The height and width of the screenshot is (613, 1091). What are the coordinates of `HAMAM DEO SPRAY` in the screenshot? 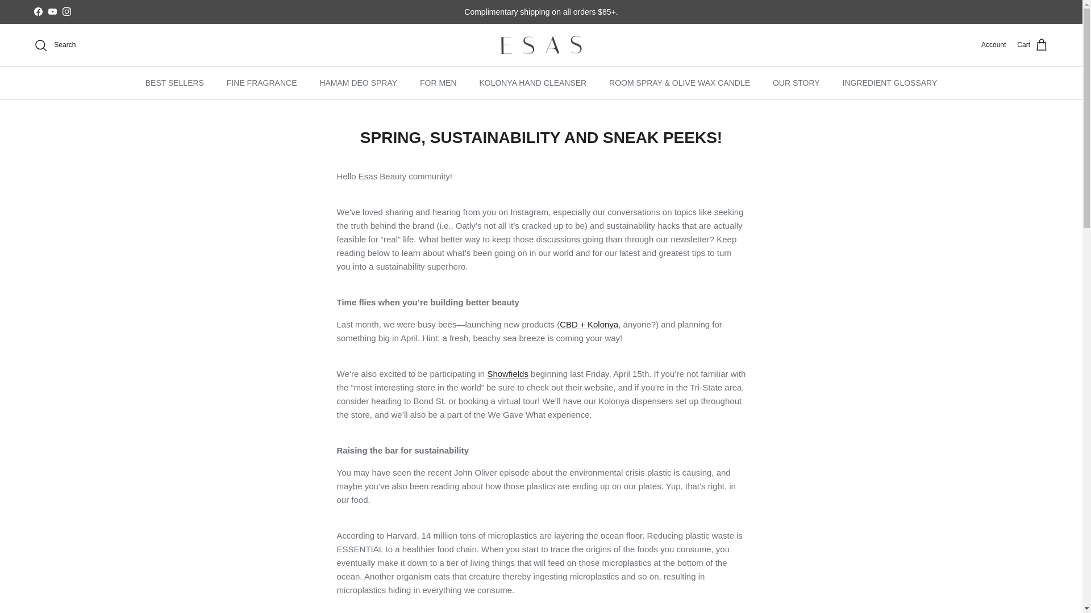 It's located at (358, 83).